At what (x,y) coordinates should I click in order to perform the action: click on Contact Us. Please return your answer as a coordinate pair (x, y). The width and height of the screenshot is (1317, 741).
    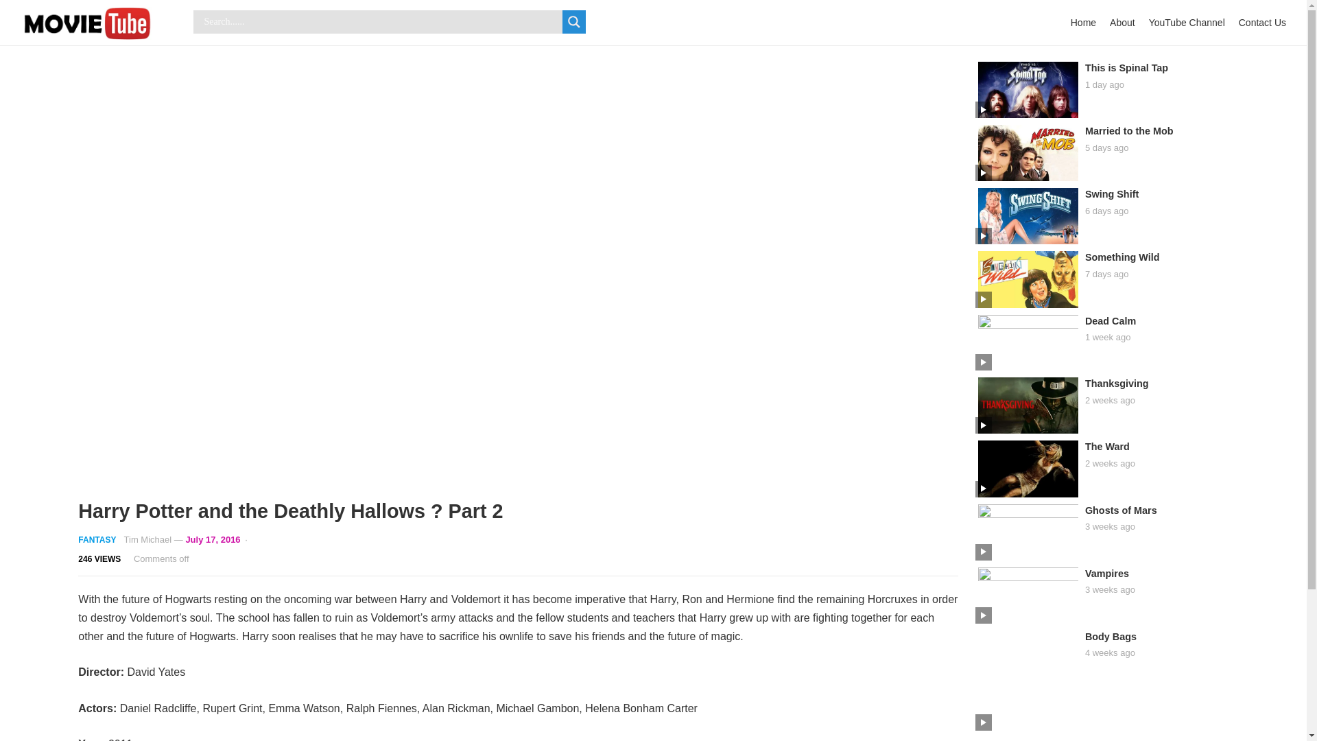
    Looking at the image, I should click on (1262, 22).